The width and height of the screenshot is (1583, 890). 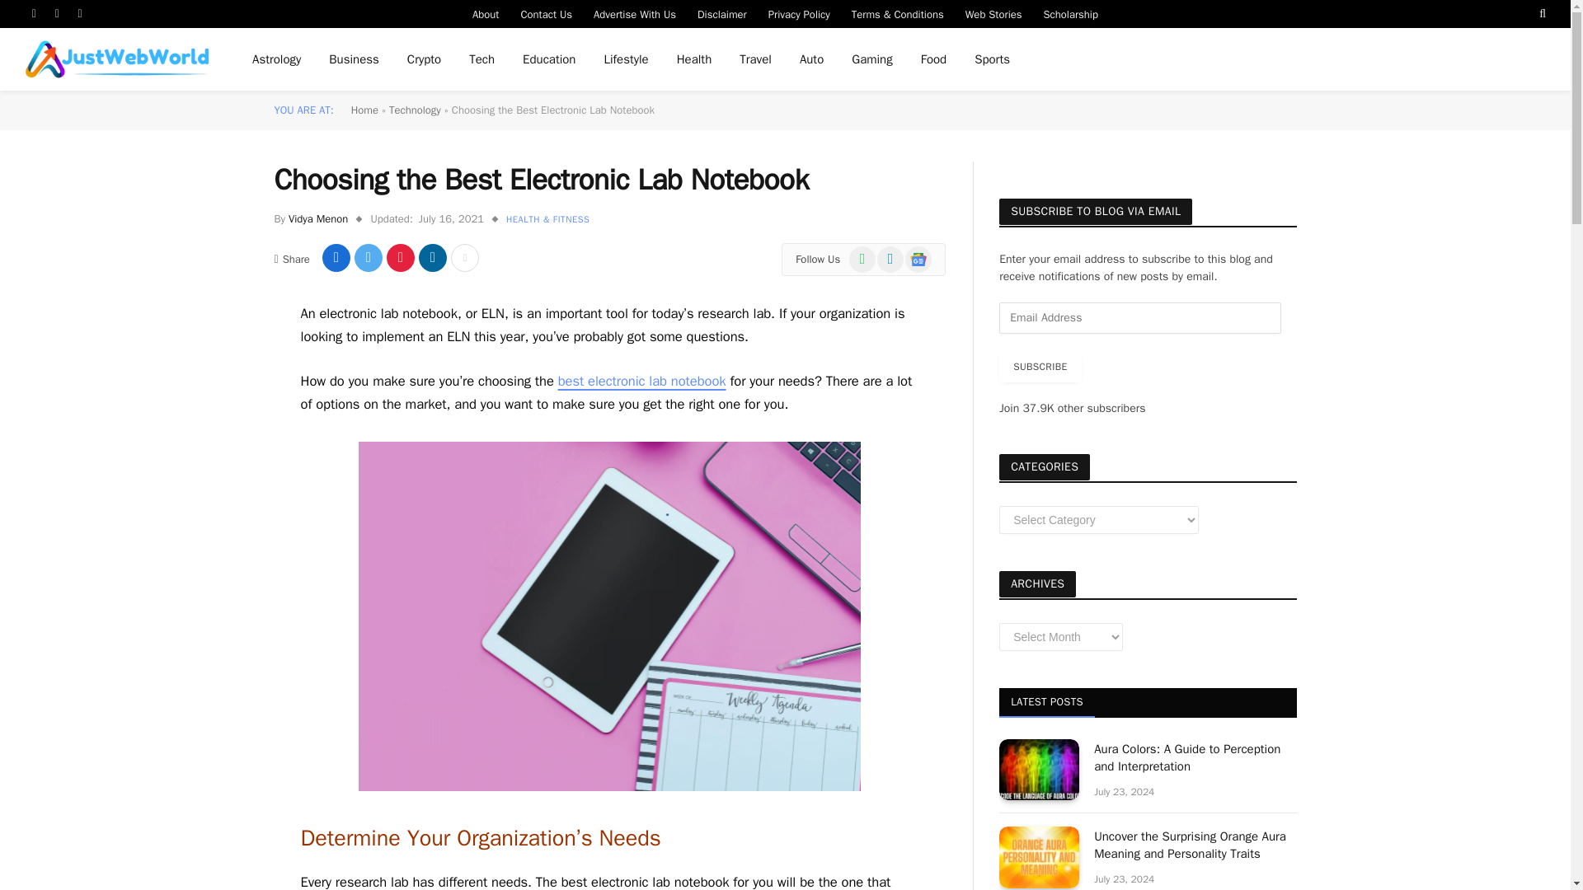 I want to click on Disclaimer, so click(x=722, y=13).